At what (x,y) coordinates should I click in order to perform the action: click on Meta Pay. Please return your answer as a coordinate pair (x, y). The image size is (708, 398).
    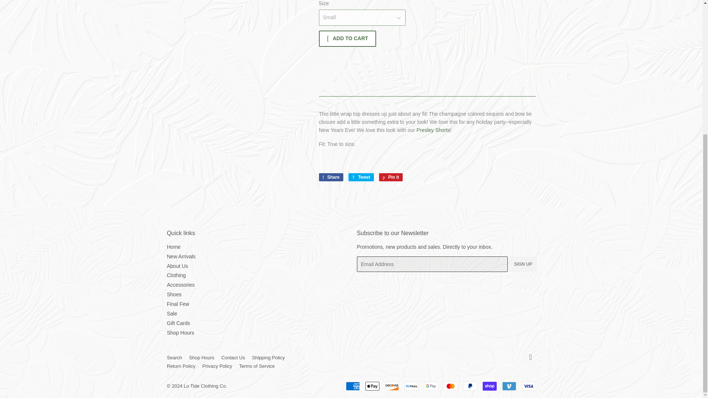
    Looking at the image, I should click on (411, 386).